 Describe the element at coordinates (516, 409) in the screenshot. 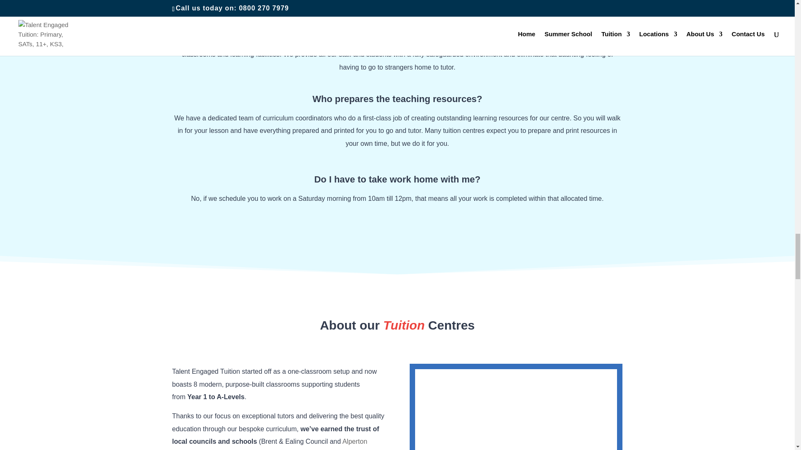

I see `Talent Engaged Tuition Tour` at that location.